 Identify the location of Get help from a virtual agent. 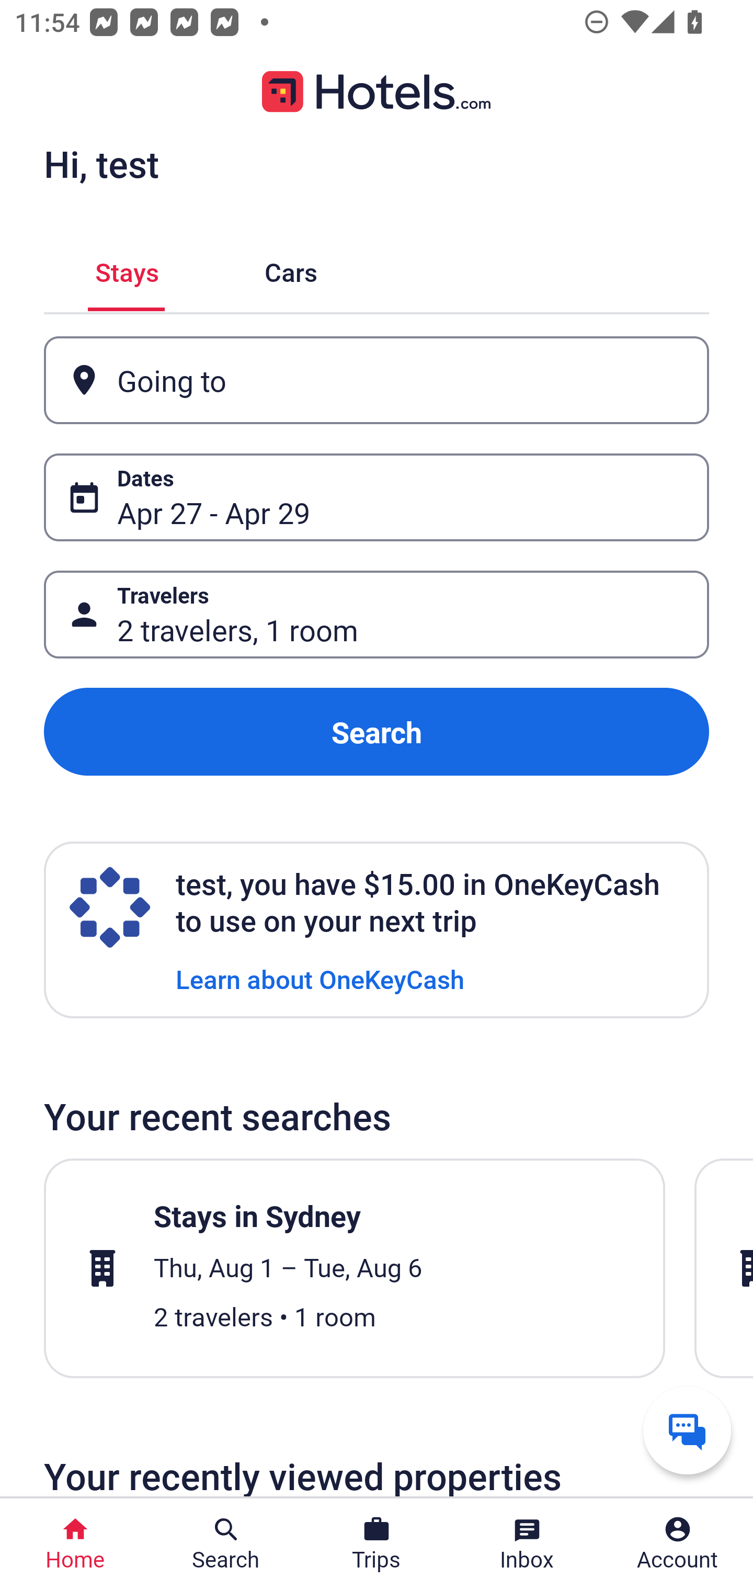
(687, 1430).